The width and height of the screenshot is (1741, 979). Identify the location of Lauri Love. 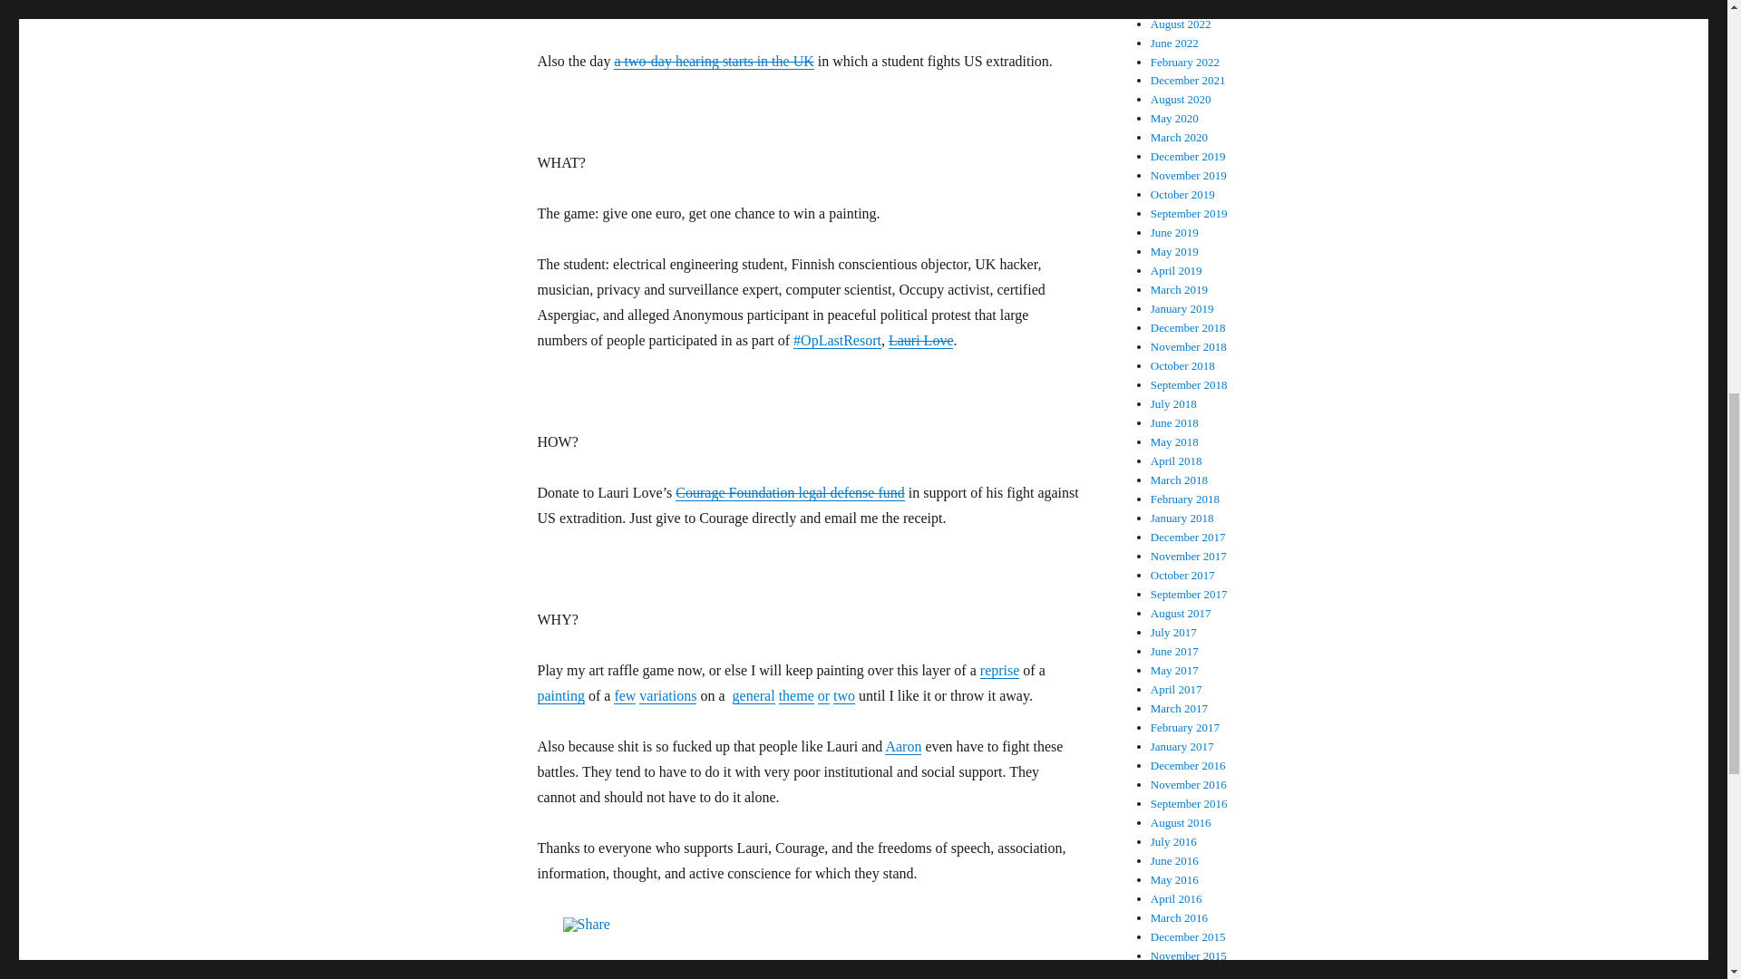
(921, 341).